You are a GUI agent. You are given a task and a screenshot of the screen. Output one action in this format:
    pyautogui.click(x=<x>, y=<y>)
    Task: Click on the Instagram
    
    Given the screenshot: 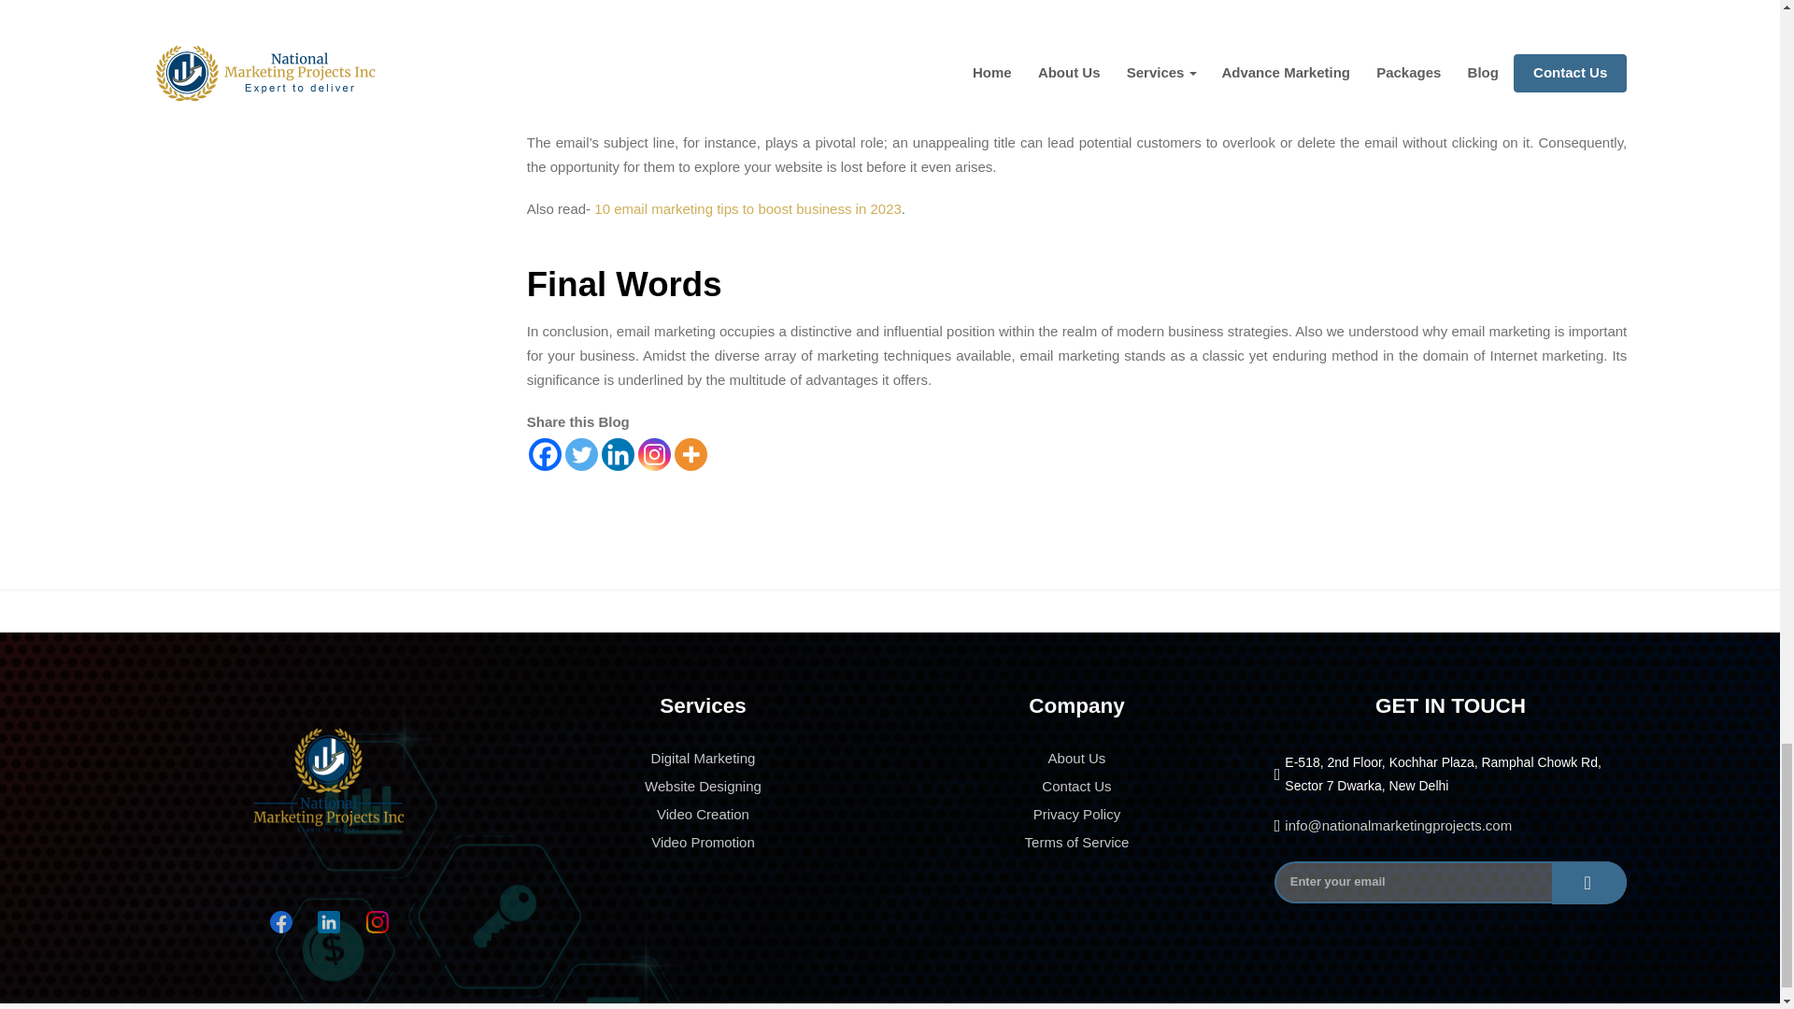 What is the action you would take?
    pyautogui.click(x=654, y=454)
    